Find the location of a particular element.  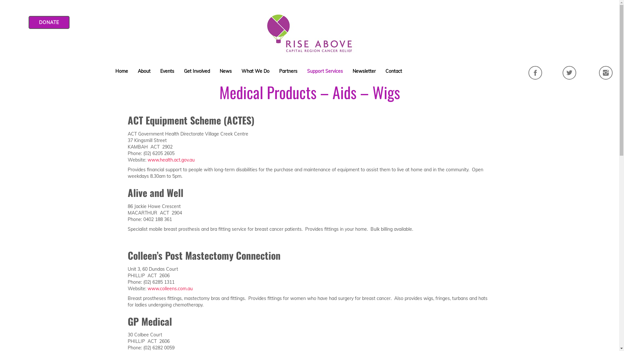

Partners is located at coordinates (288, 71).